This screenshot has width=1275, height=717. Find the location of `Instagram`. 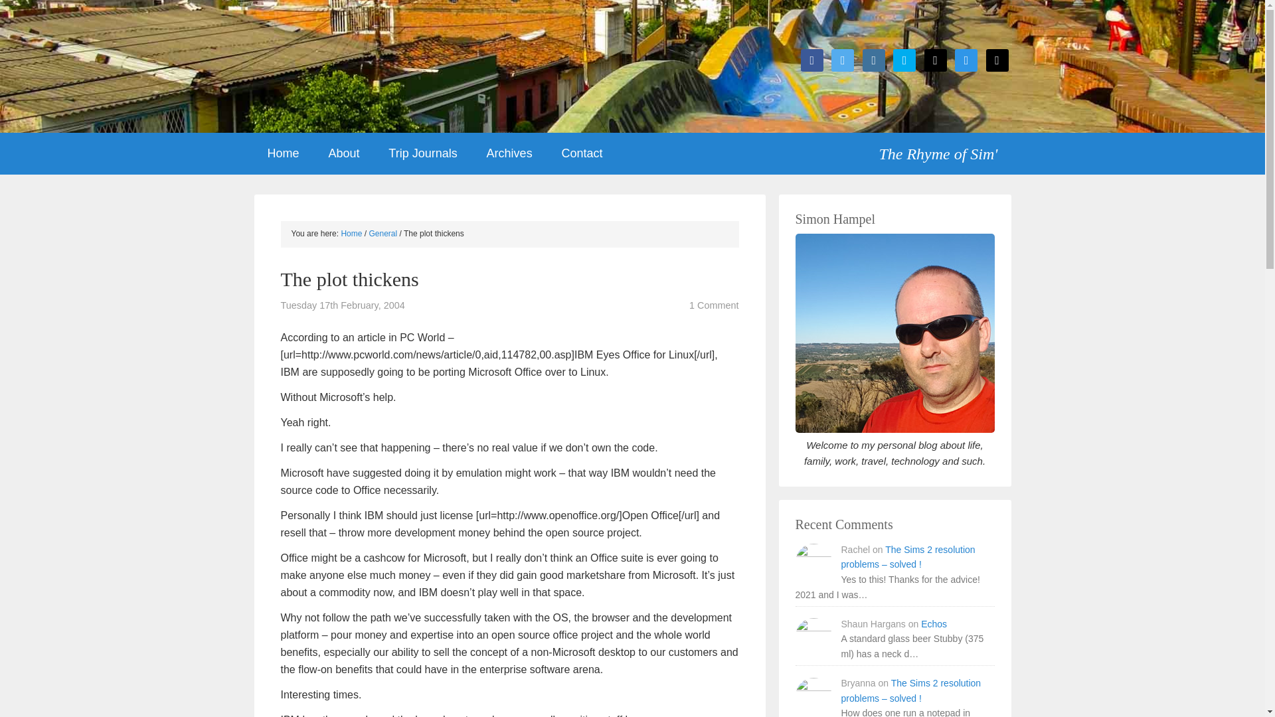

Instagram is located at coordinates (874, 60).